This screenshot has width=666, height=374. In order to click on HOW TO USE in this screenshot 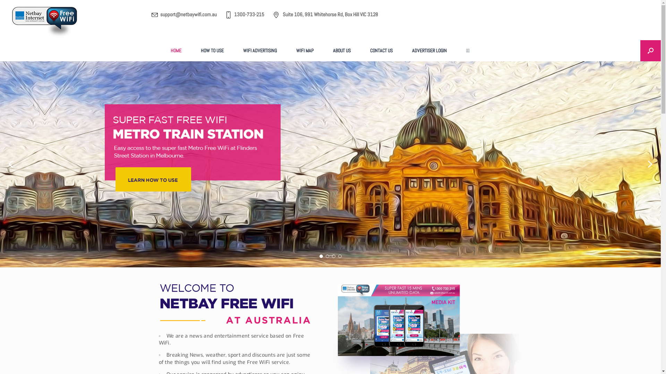, I will do `click(212, 51)`.